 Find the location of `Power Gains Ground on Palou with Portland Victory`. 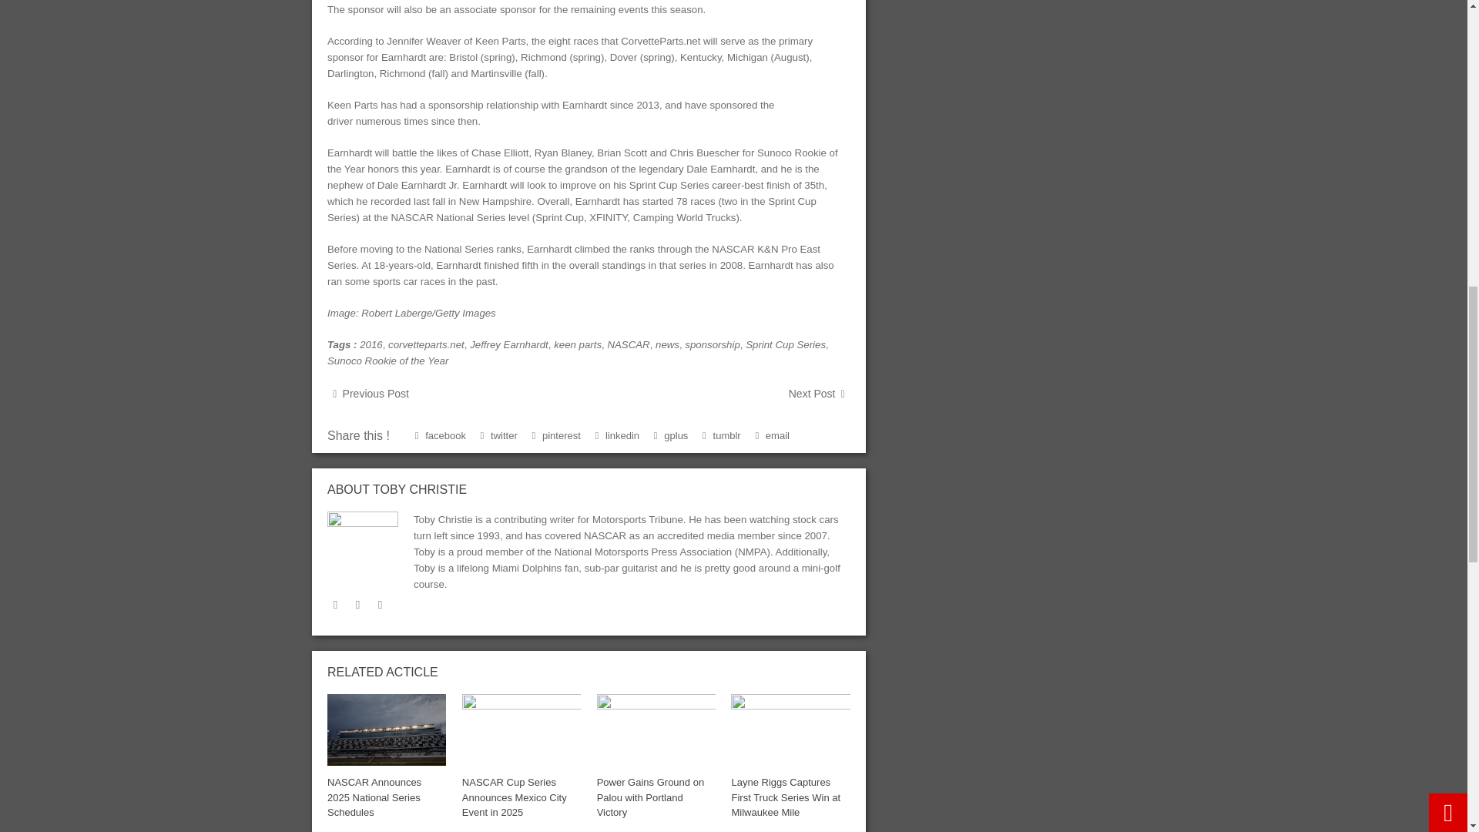

Power Gains Ground on Palou with Portland Victory is located at coordinates (650, 797).